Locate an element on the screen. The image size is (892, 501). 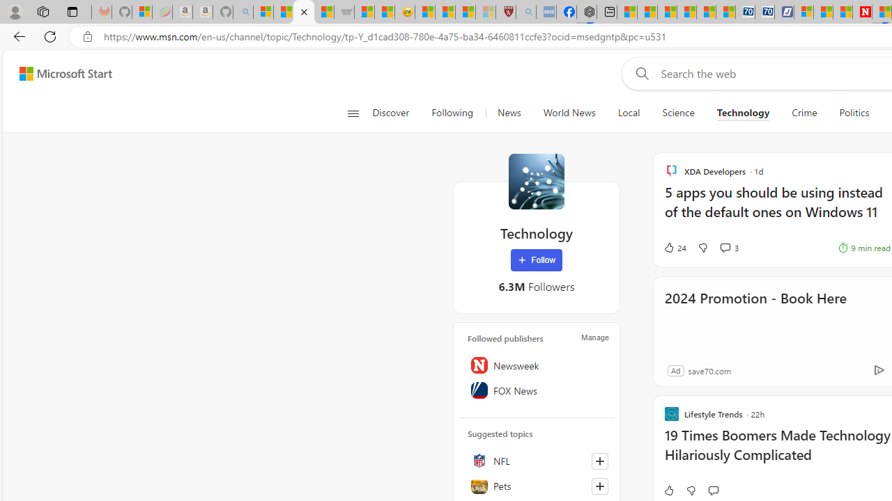
Pets is located at coordinates (537, 486).